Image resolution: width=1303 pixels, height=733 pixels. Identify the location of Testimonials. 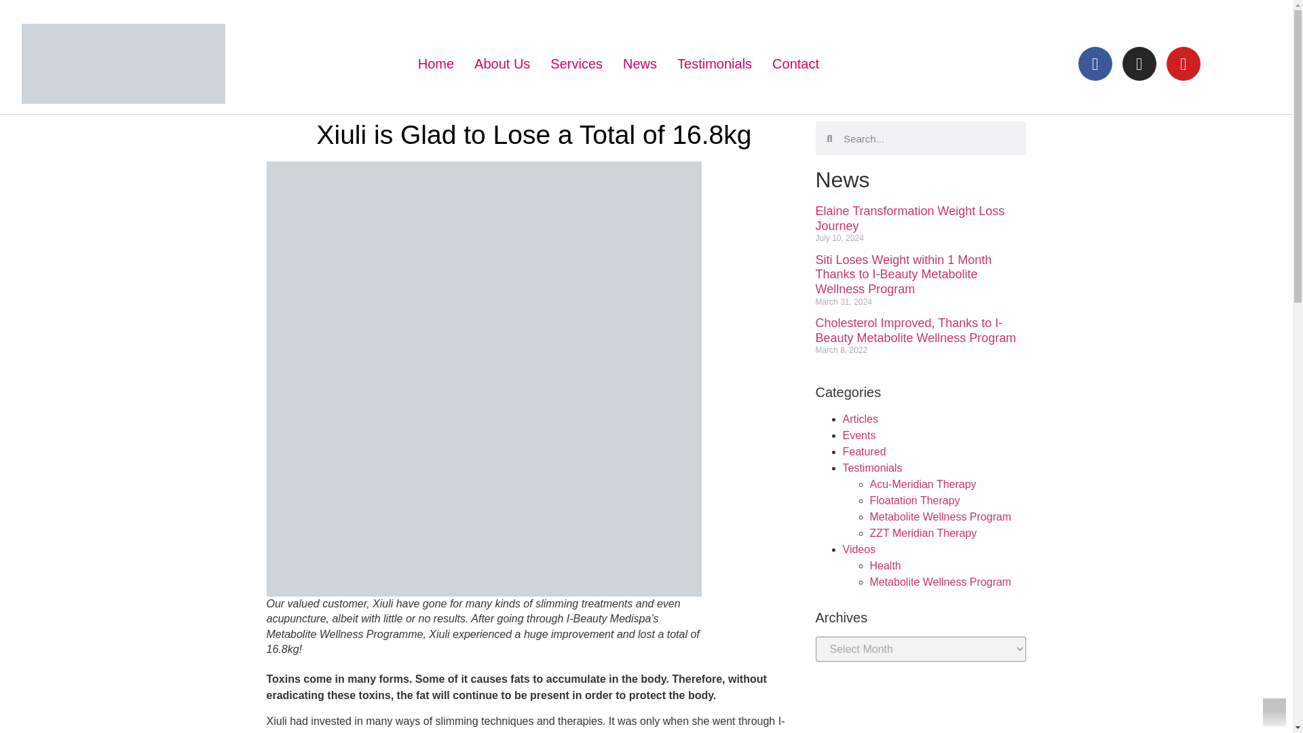
(715, 64).